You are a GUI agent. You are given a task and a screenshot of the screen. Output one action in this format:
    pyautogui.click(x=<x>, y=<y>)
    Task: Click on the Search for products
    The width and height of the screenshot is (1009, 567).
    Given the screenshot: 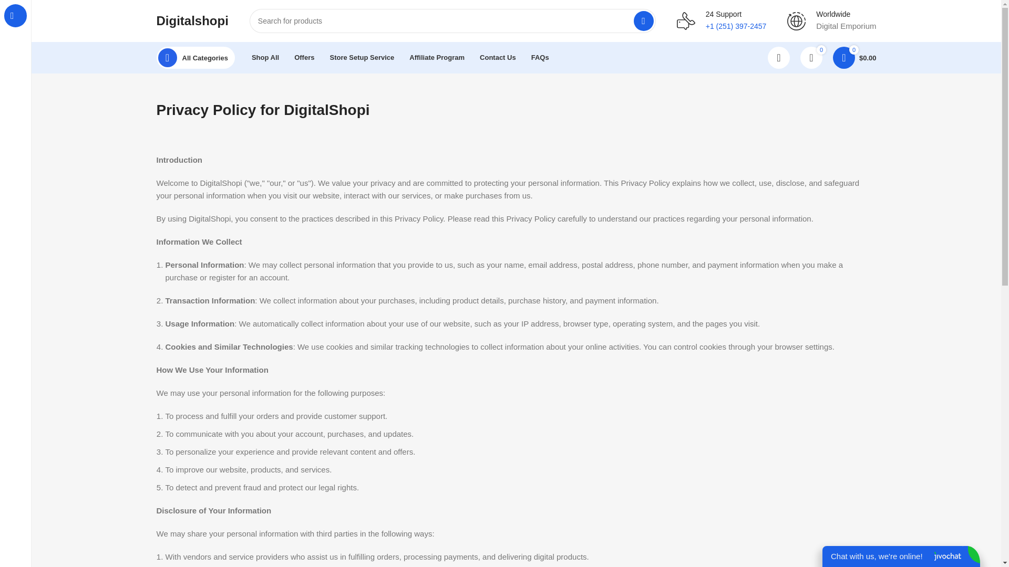 What is the action you would take?
    pyautogui.click(x=452, y=21)
    